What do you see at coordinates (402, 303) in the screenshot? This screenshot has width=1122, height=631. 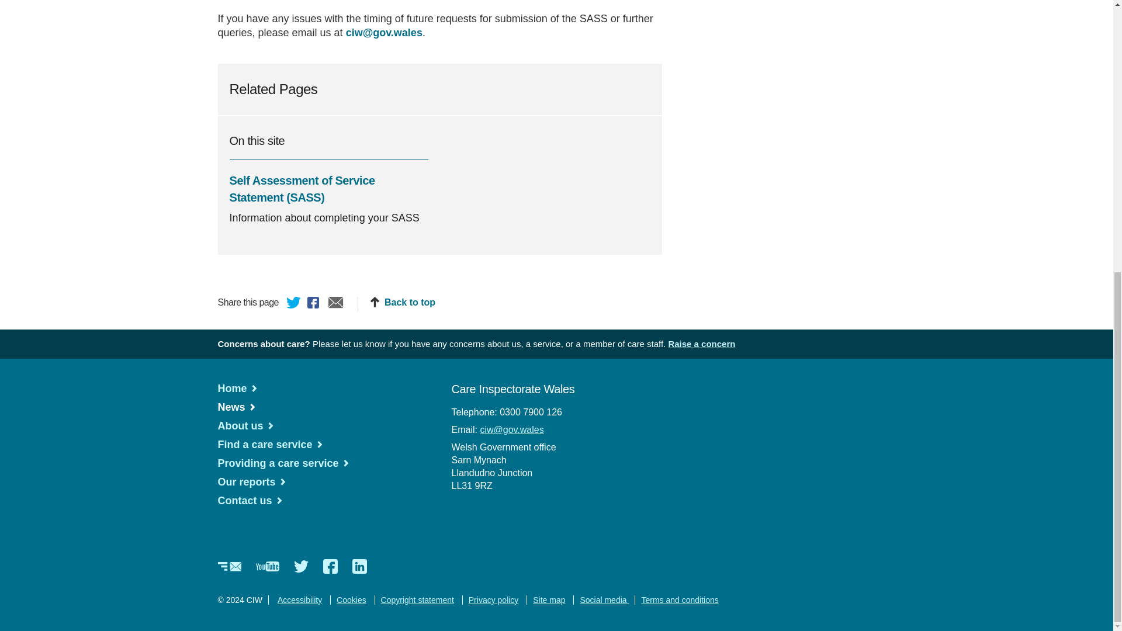 I see `Back to top` at bounding box center [402, 303].